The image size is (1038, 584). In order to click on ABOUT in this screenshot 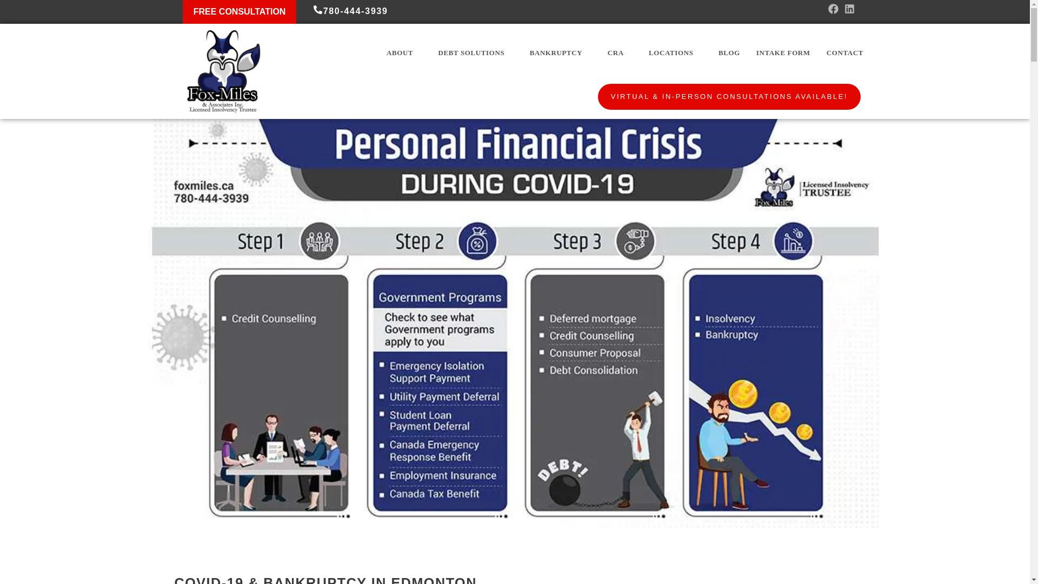, I will do `click(404, 53)`.